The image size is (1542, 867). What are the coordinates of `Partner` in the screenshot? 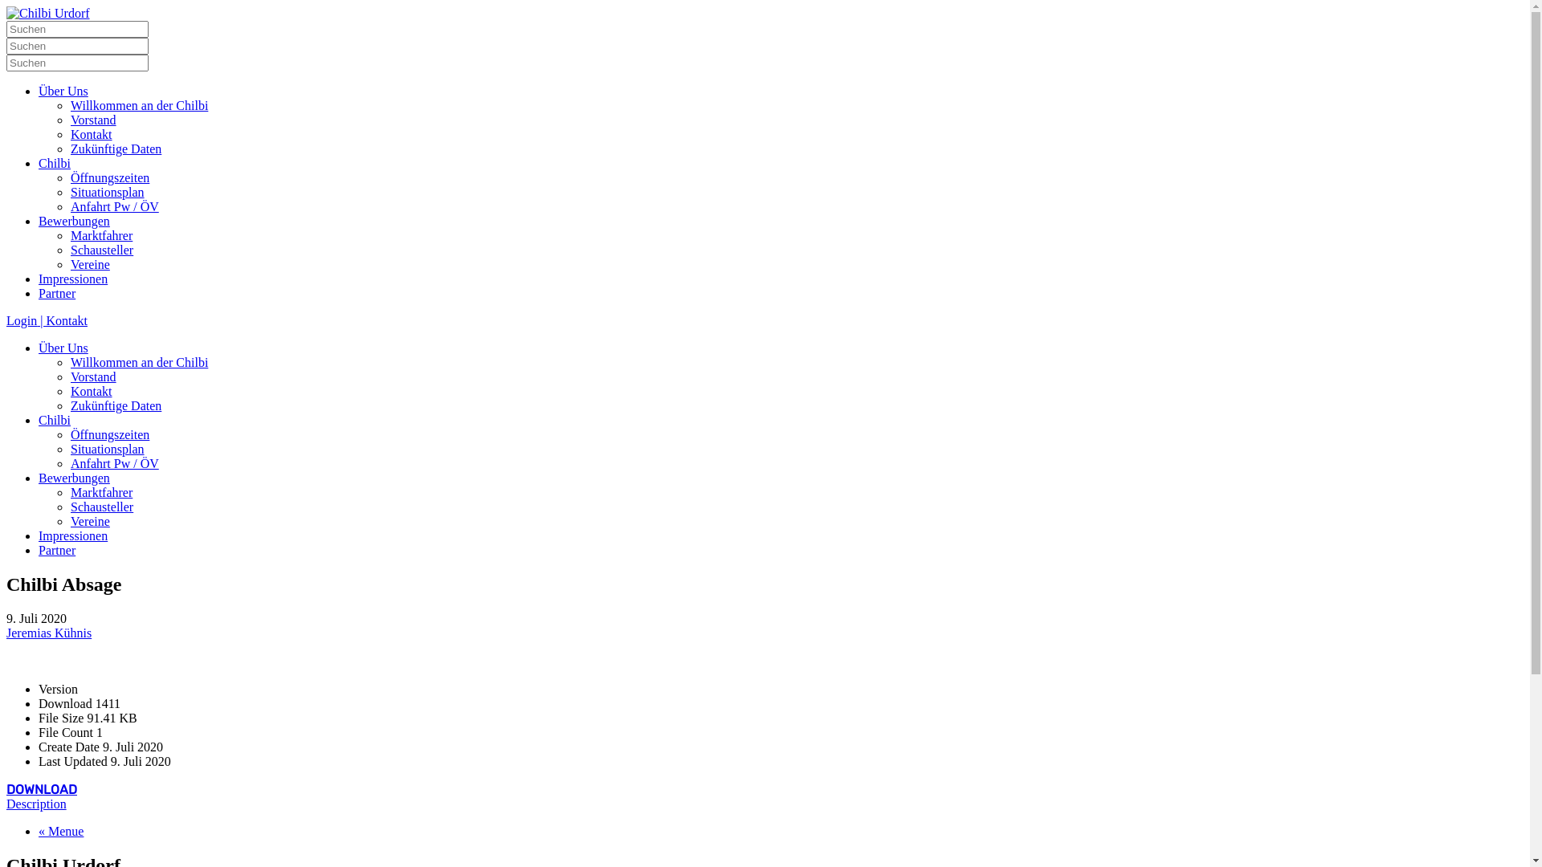 It's located at (57, 293).